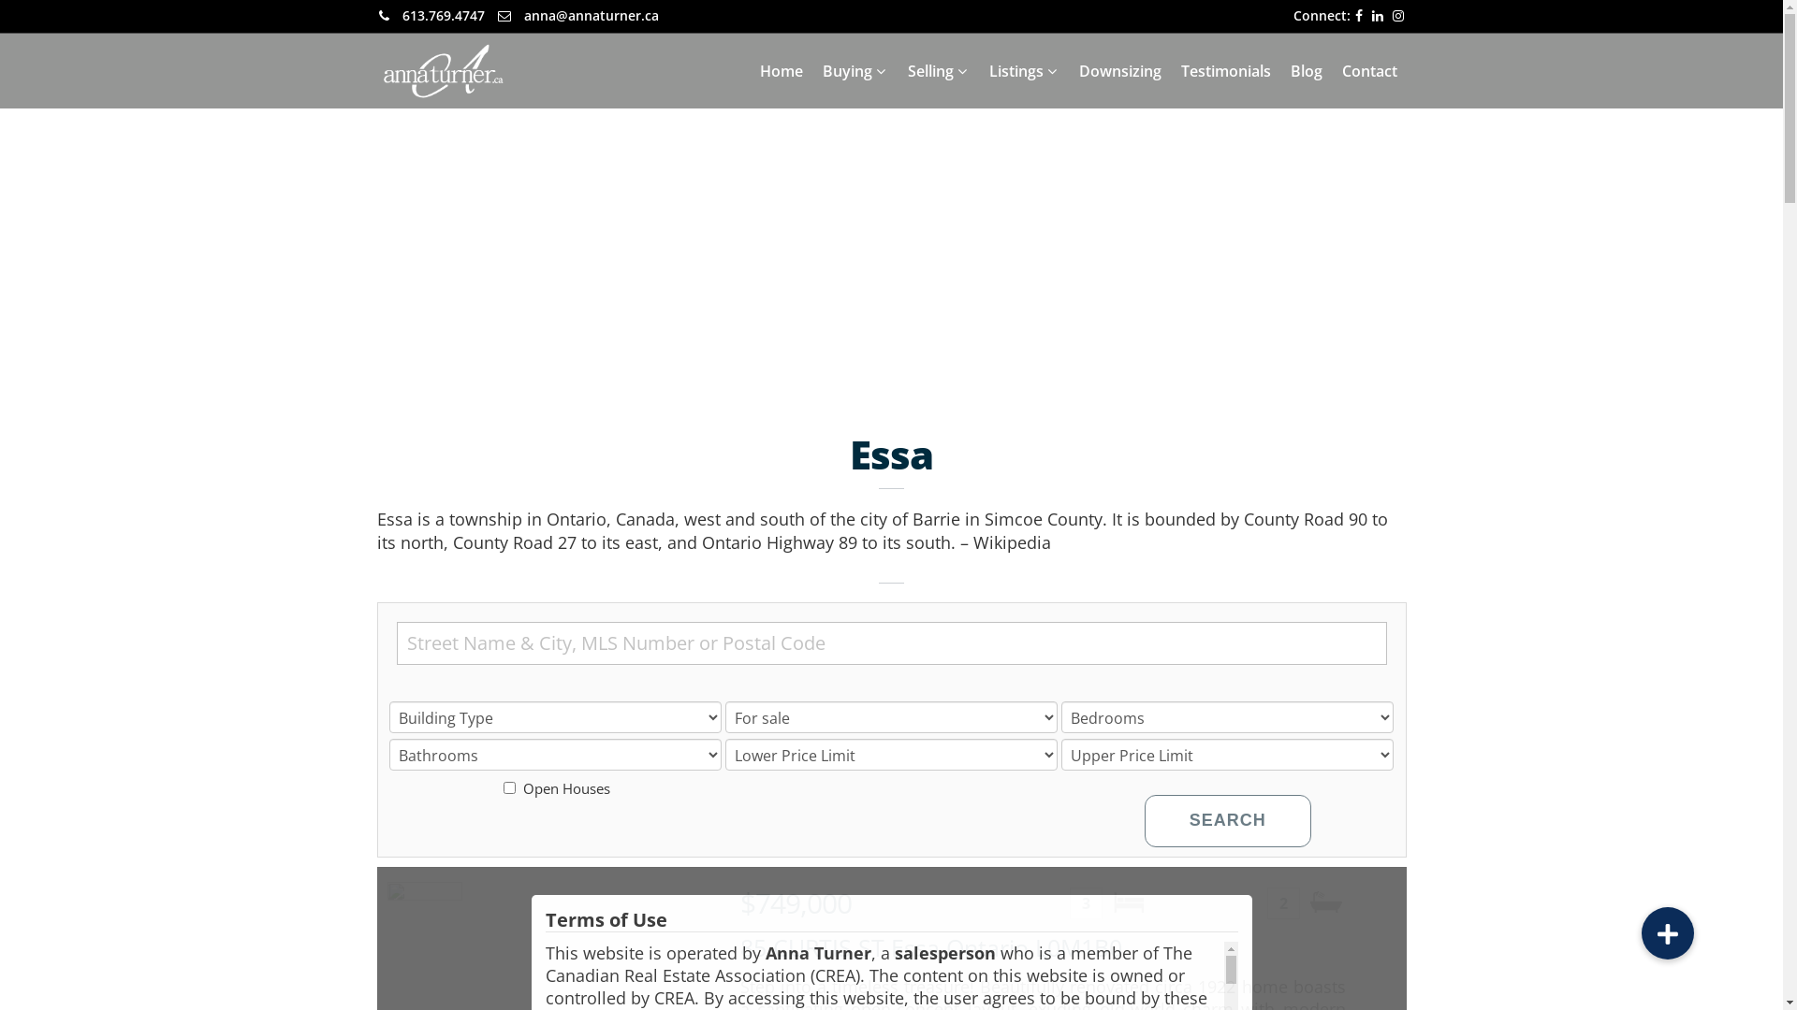 This screenshot has width=1797, height=1010. Describe the element at coordinates (1228, 821) in the screenshot. I see `Search` at that location.